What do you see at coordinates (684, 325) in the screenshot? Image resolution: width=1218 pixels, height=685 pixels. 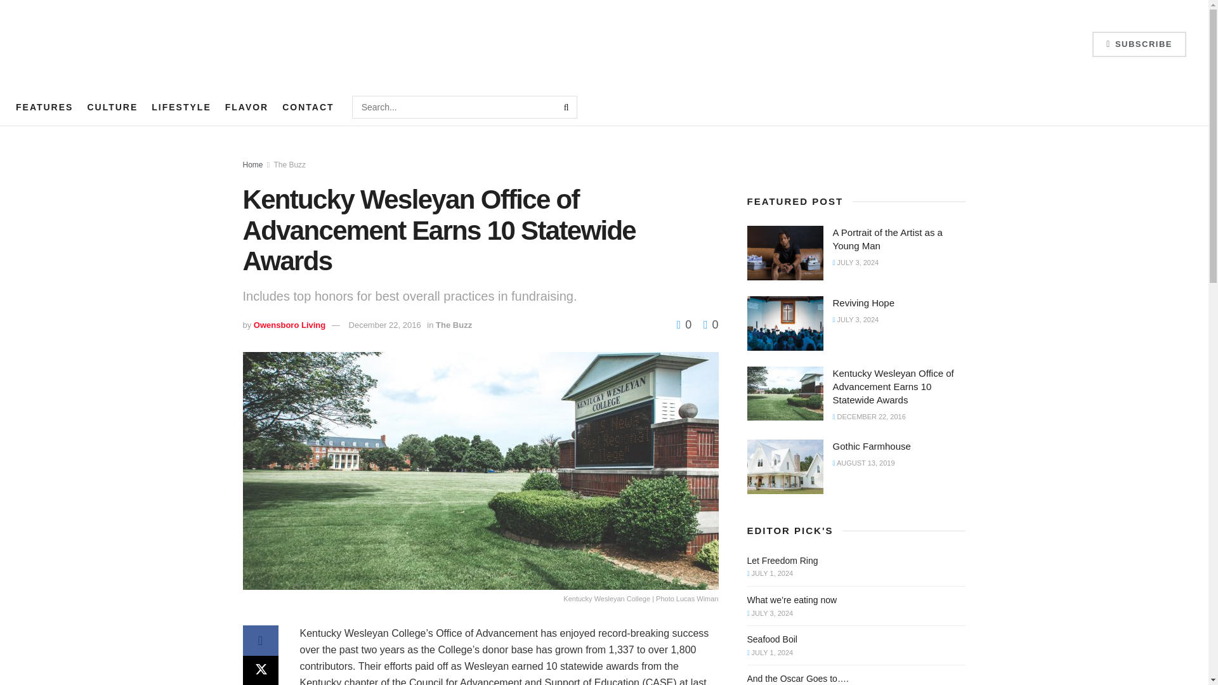 I see `0` at bounding box center [684, 325].